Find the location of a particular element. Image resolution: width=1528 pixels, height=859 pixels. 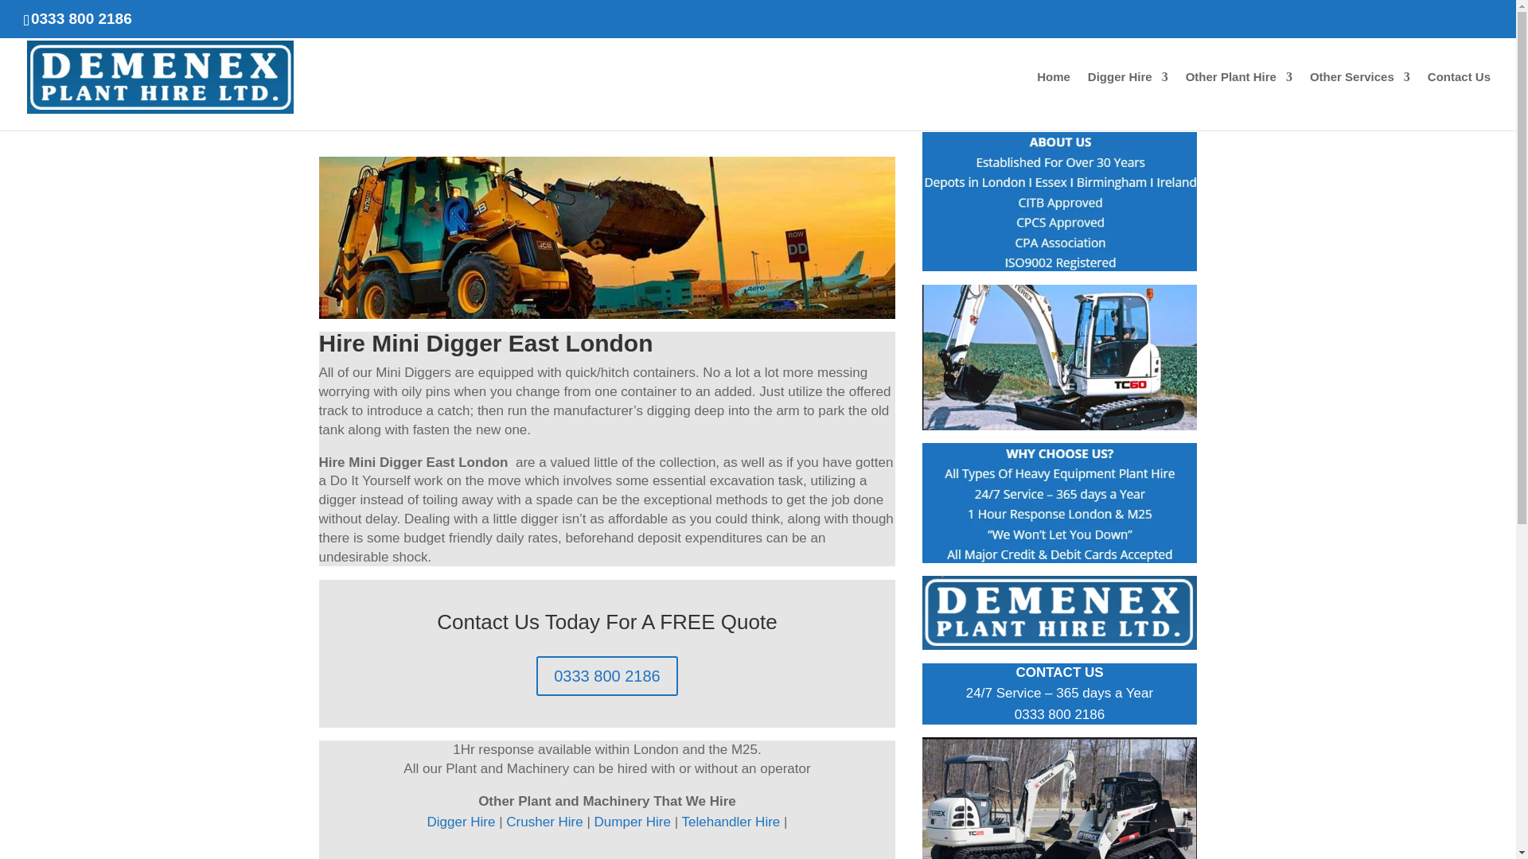

Telehandler Hire is located at coordinates (731, 822).